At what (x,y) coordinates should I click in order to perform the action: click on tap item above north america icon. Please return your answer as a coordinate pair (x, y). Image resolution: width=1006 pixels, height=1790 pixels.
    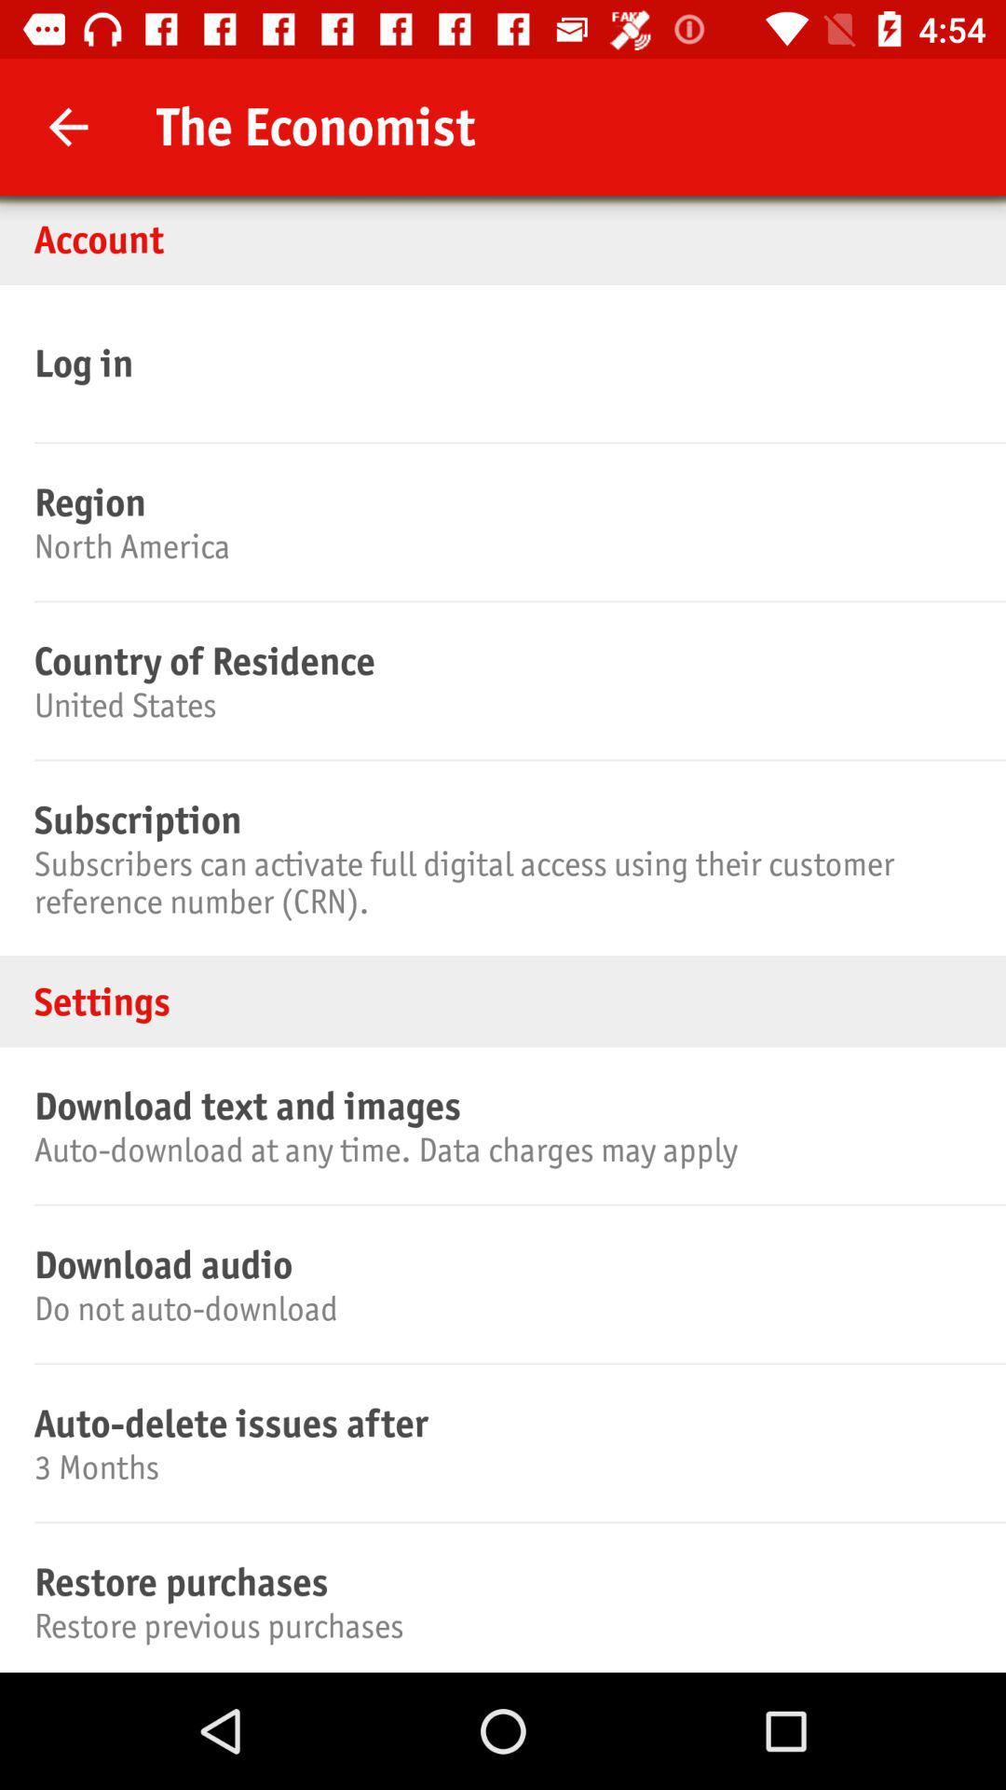
    Looking at the image, I should click on (500, 502).